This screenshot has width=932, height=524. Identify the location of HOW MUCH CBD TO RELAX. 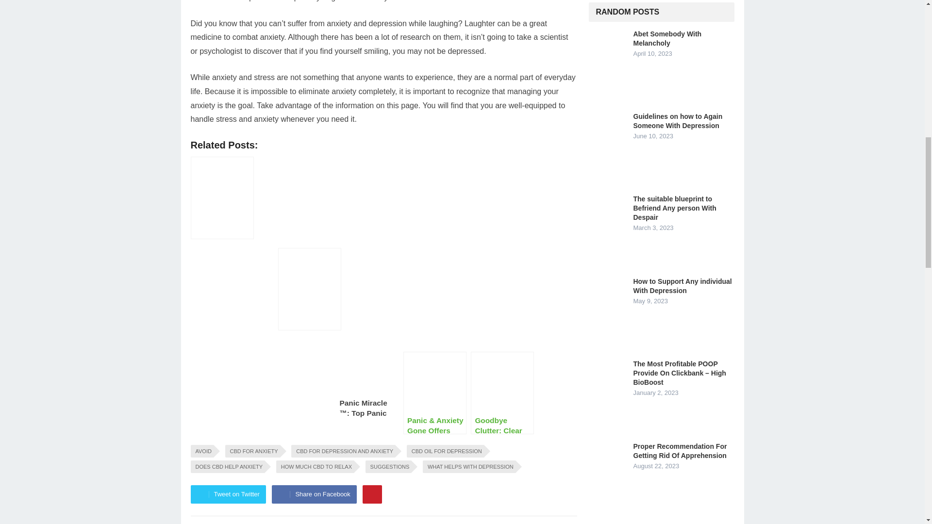
(315, 467).